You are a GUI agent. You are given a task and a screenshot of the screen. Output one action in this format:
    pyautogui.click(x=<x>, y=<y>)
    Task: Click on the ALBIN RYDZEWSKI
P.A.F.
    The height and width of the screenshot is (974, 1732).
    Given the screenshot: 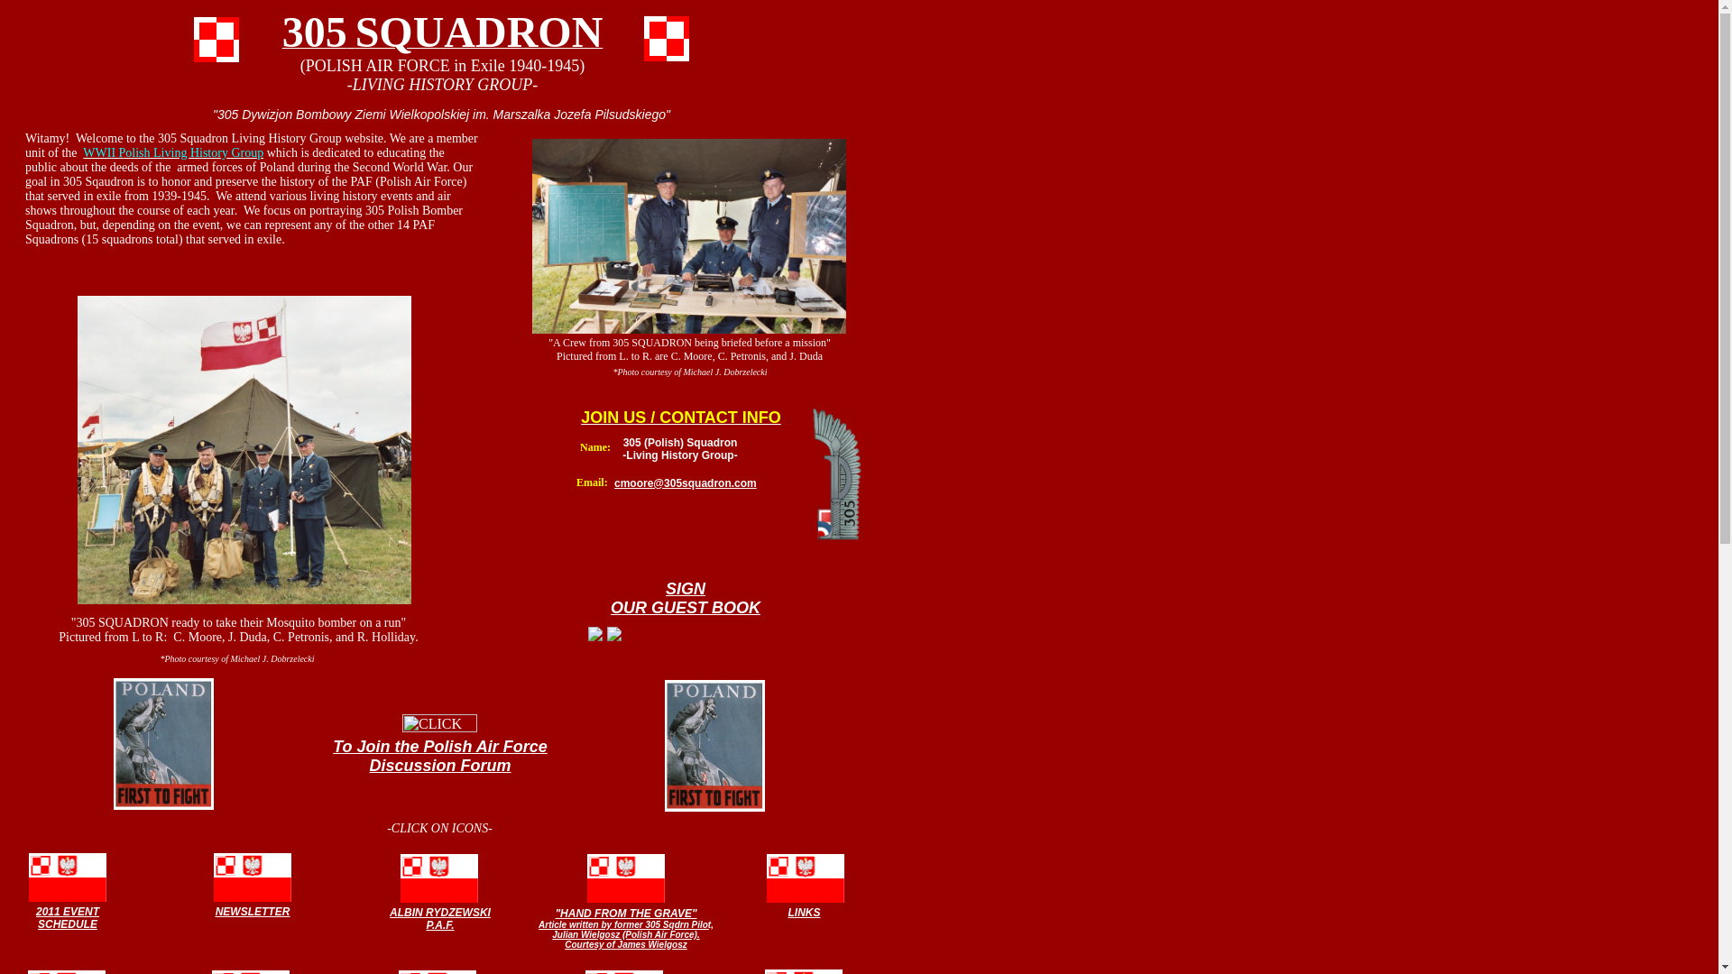 What is the action you would take?
    pyautogui.click(x=440, y=918)
    